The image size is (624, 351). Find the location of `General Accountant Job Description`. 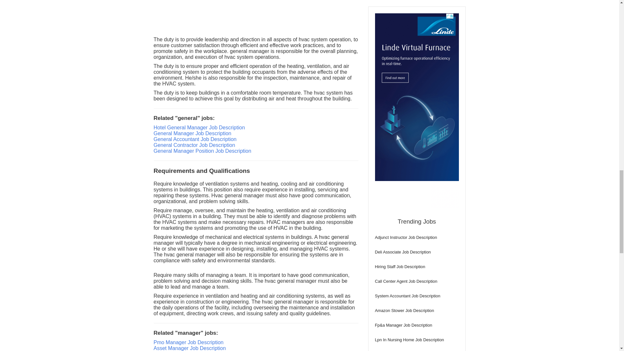

General Accountant Job Description is located at coordinates (195, 139).